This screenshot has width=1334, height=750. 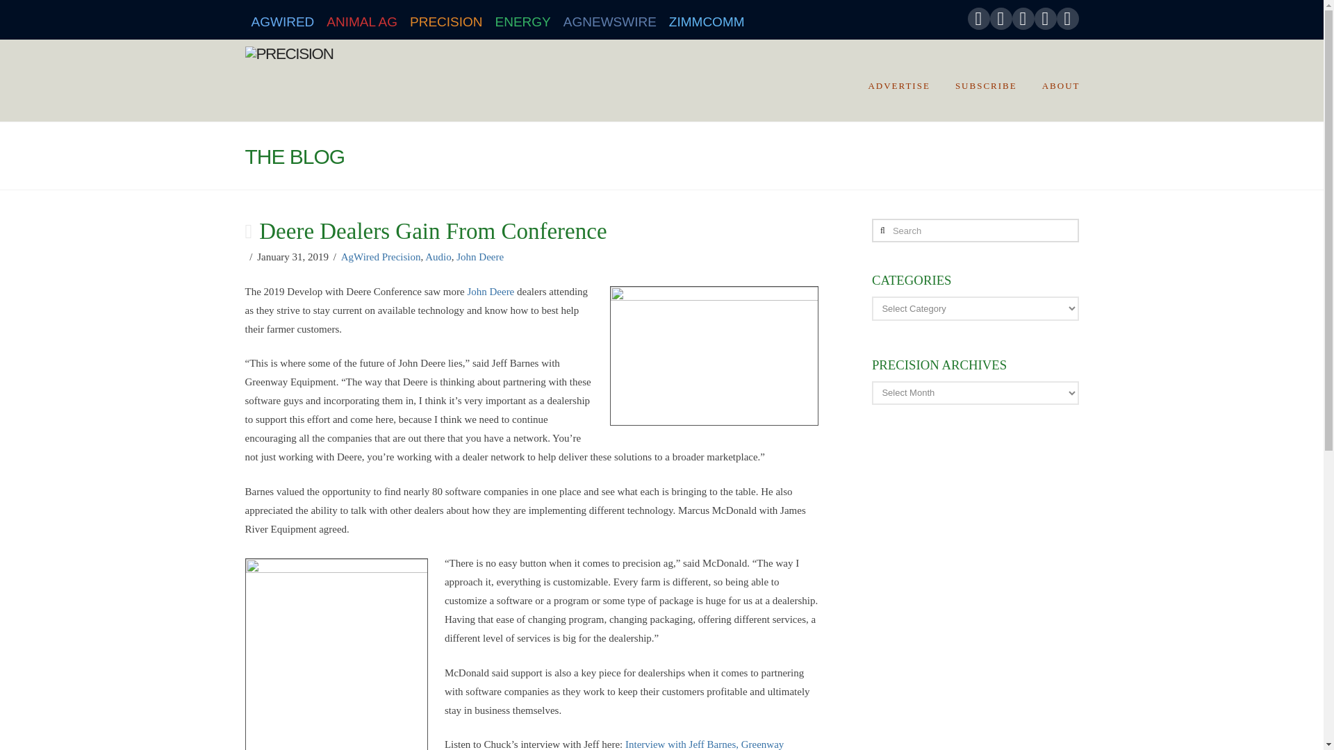 I want to click on ZIMMCOMM, so click(x=707, y=19).